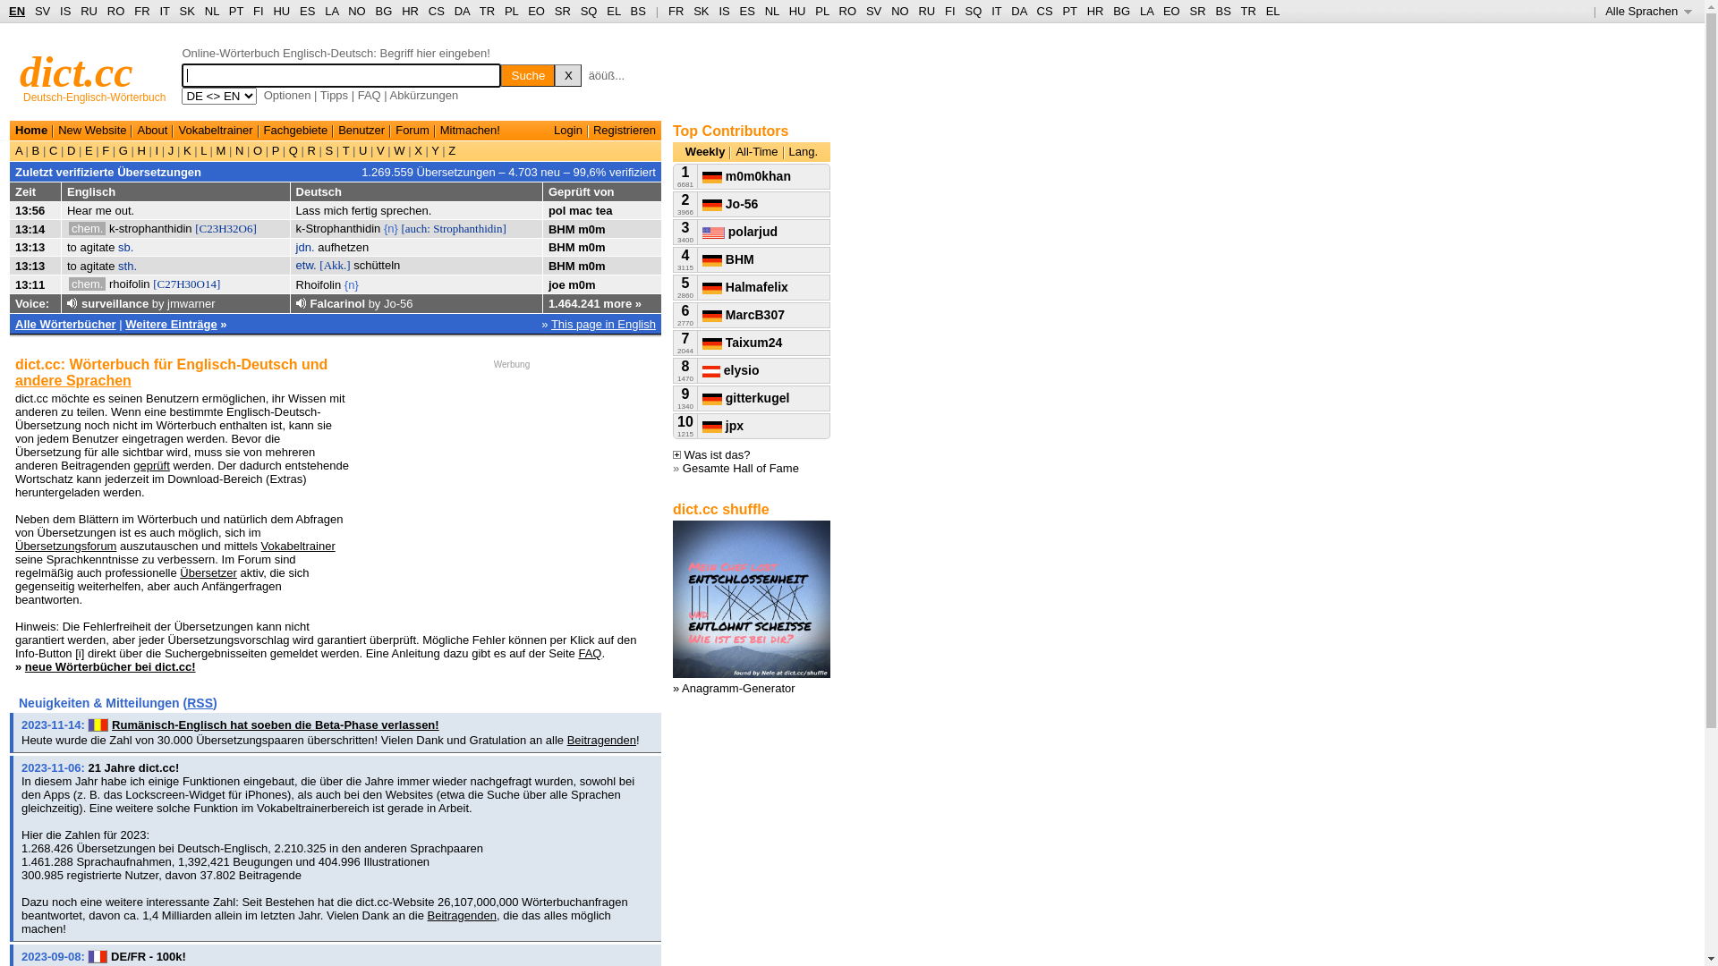 This screenshot has height=966, width=1718. What do you see at coordinates (115, 304) in the screenshot?
I see `surveillance` at bounding box center [115, 304].